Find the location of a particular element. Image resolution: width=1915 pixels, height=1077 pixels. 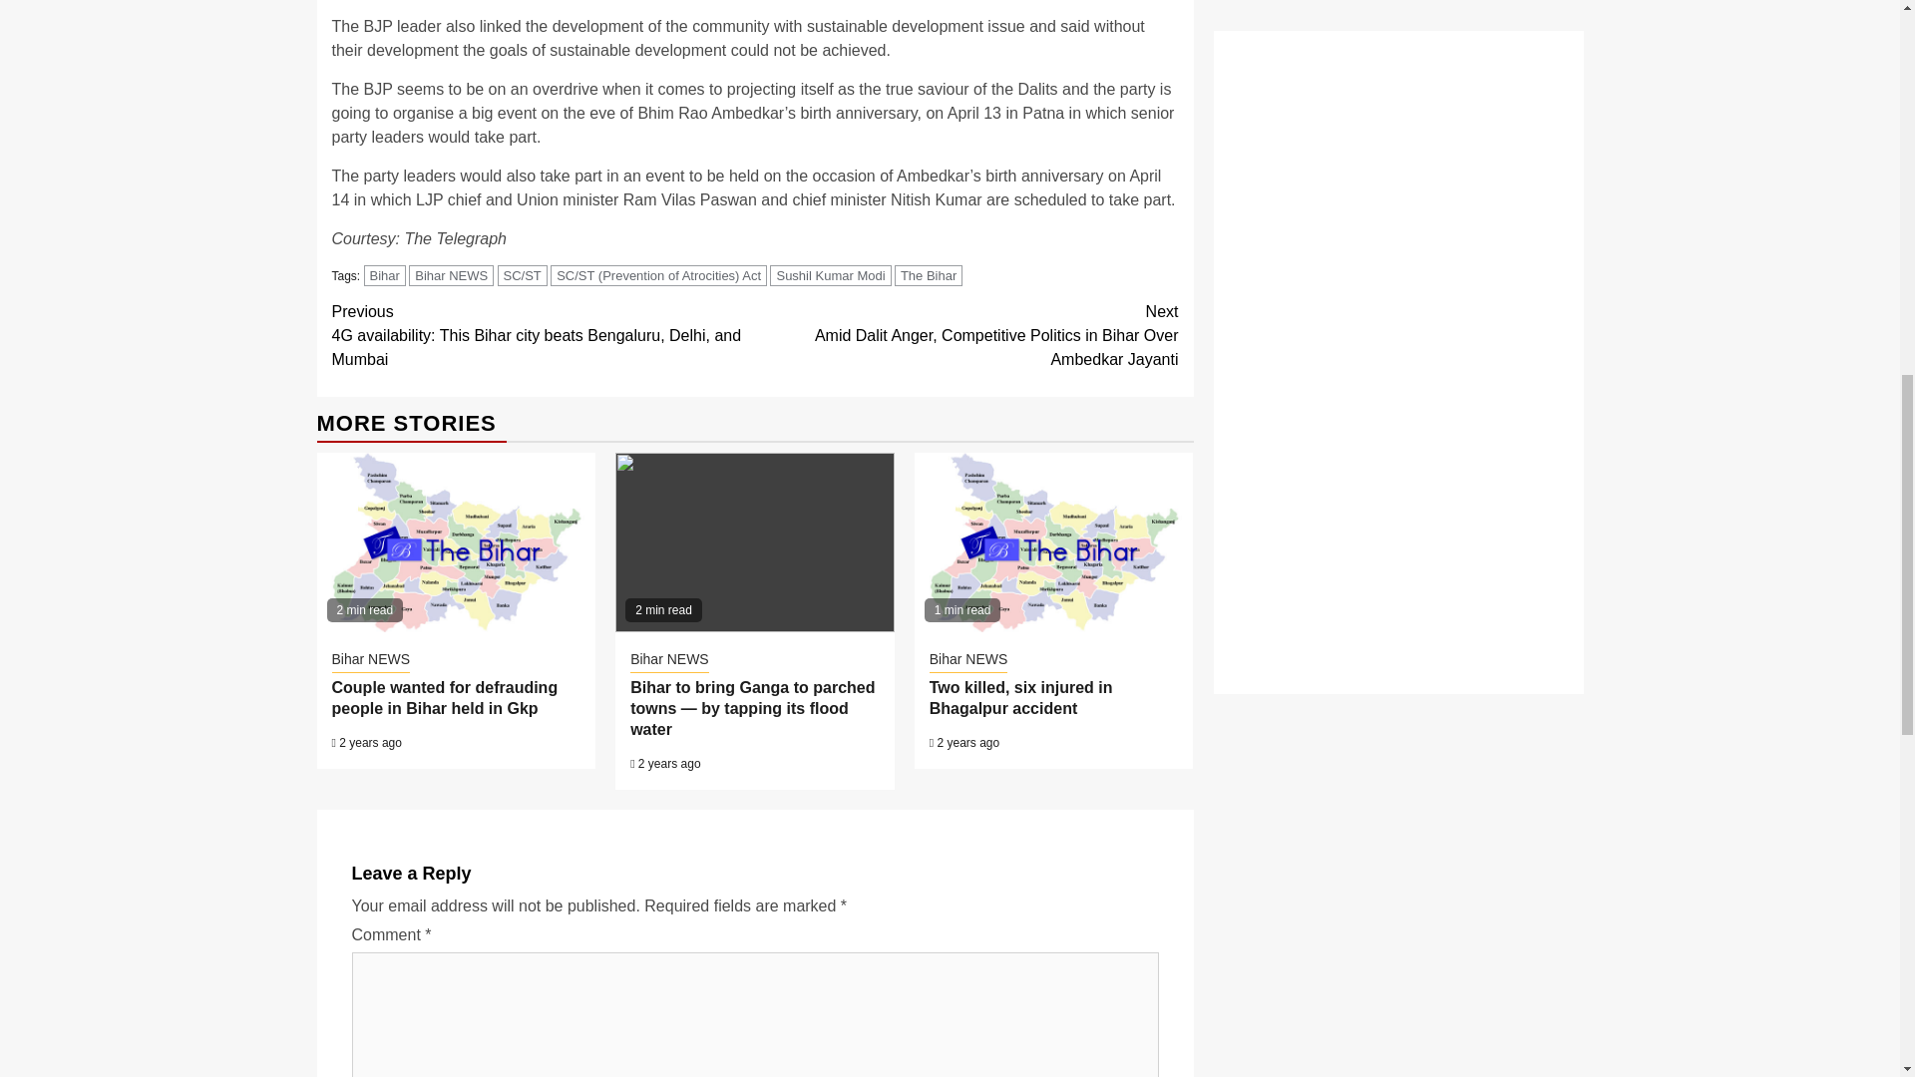

Bihar is located at coordinates (385, 275).